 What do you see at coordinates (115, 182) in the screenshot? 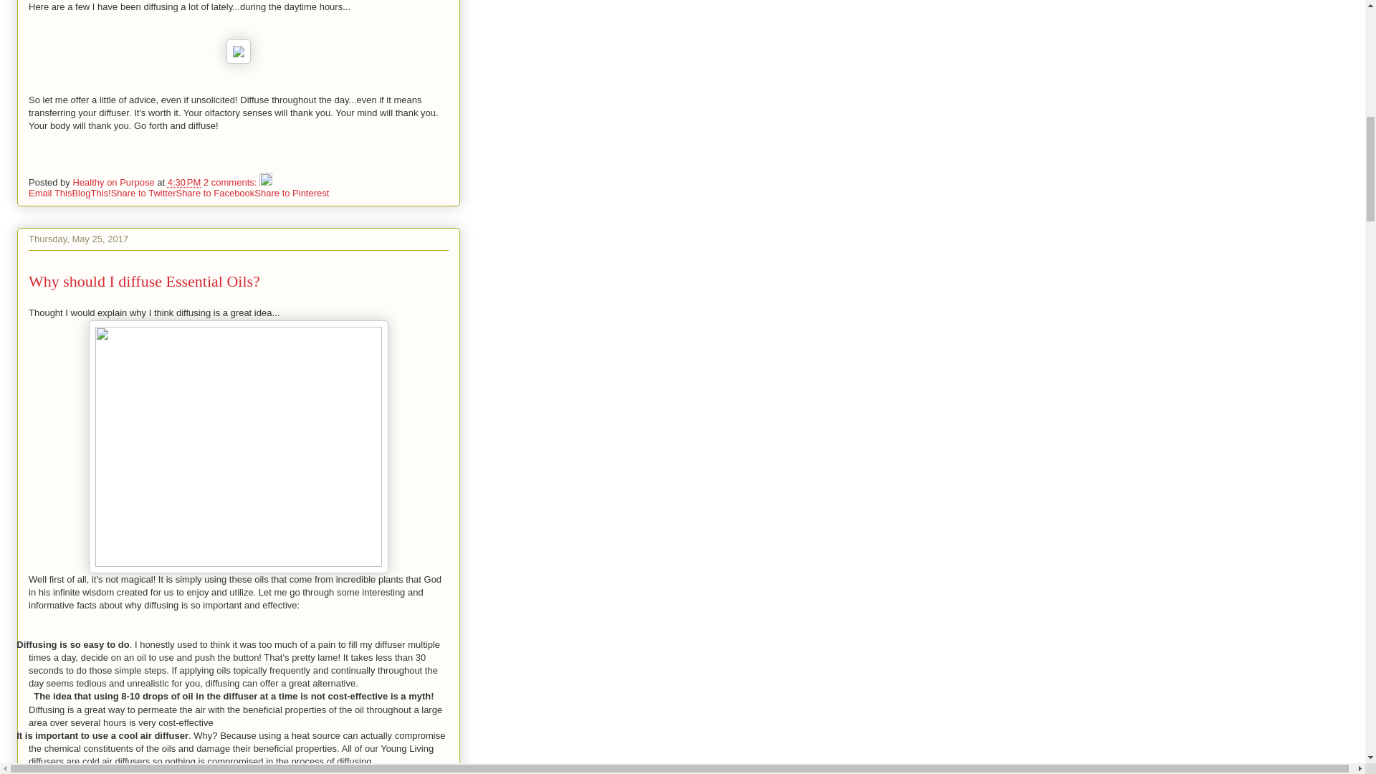
I see `author profile` at bounding box center [115, 182].